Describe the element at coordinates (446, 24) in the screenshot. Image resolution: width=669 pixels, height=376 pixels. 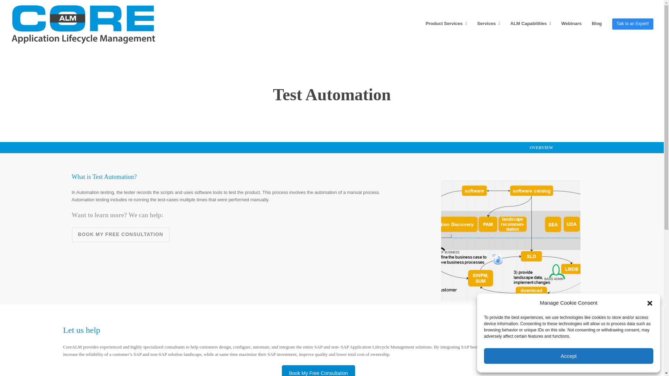
I see `Product Services` at that location.